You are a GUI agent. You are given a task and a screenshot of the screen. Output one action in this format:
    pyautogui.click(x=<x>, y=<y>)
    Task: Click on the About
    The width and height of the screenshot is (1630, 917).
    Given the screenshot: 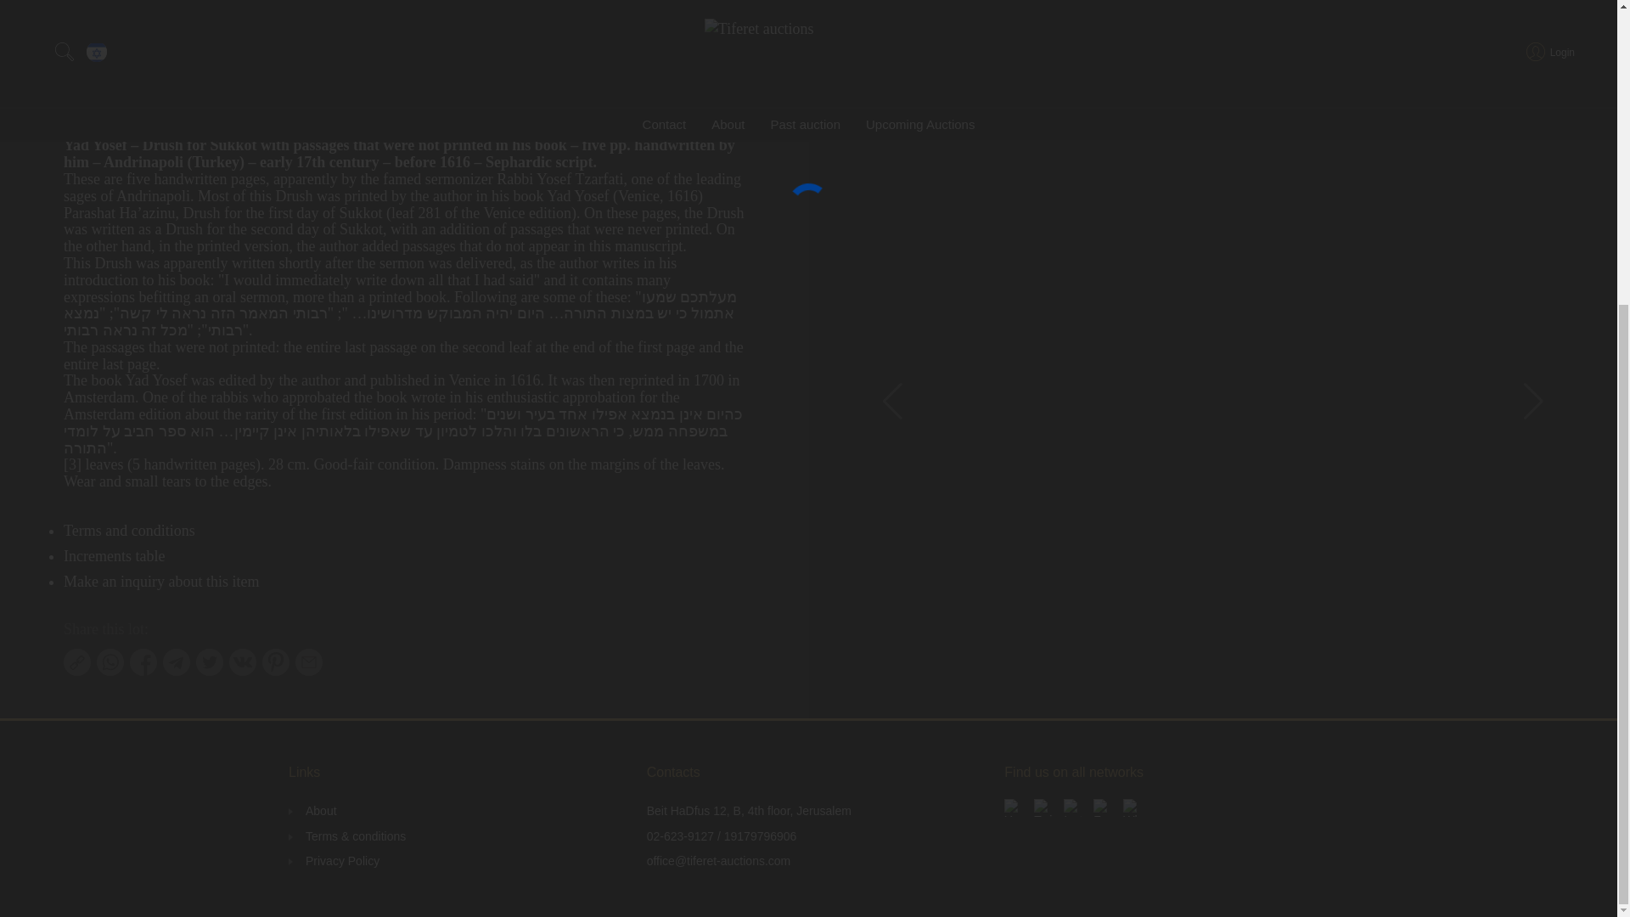 What is the action you would take?
    pyautogui.click(x=309, y=812)
    